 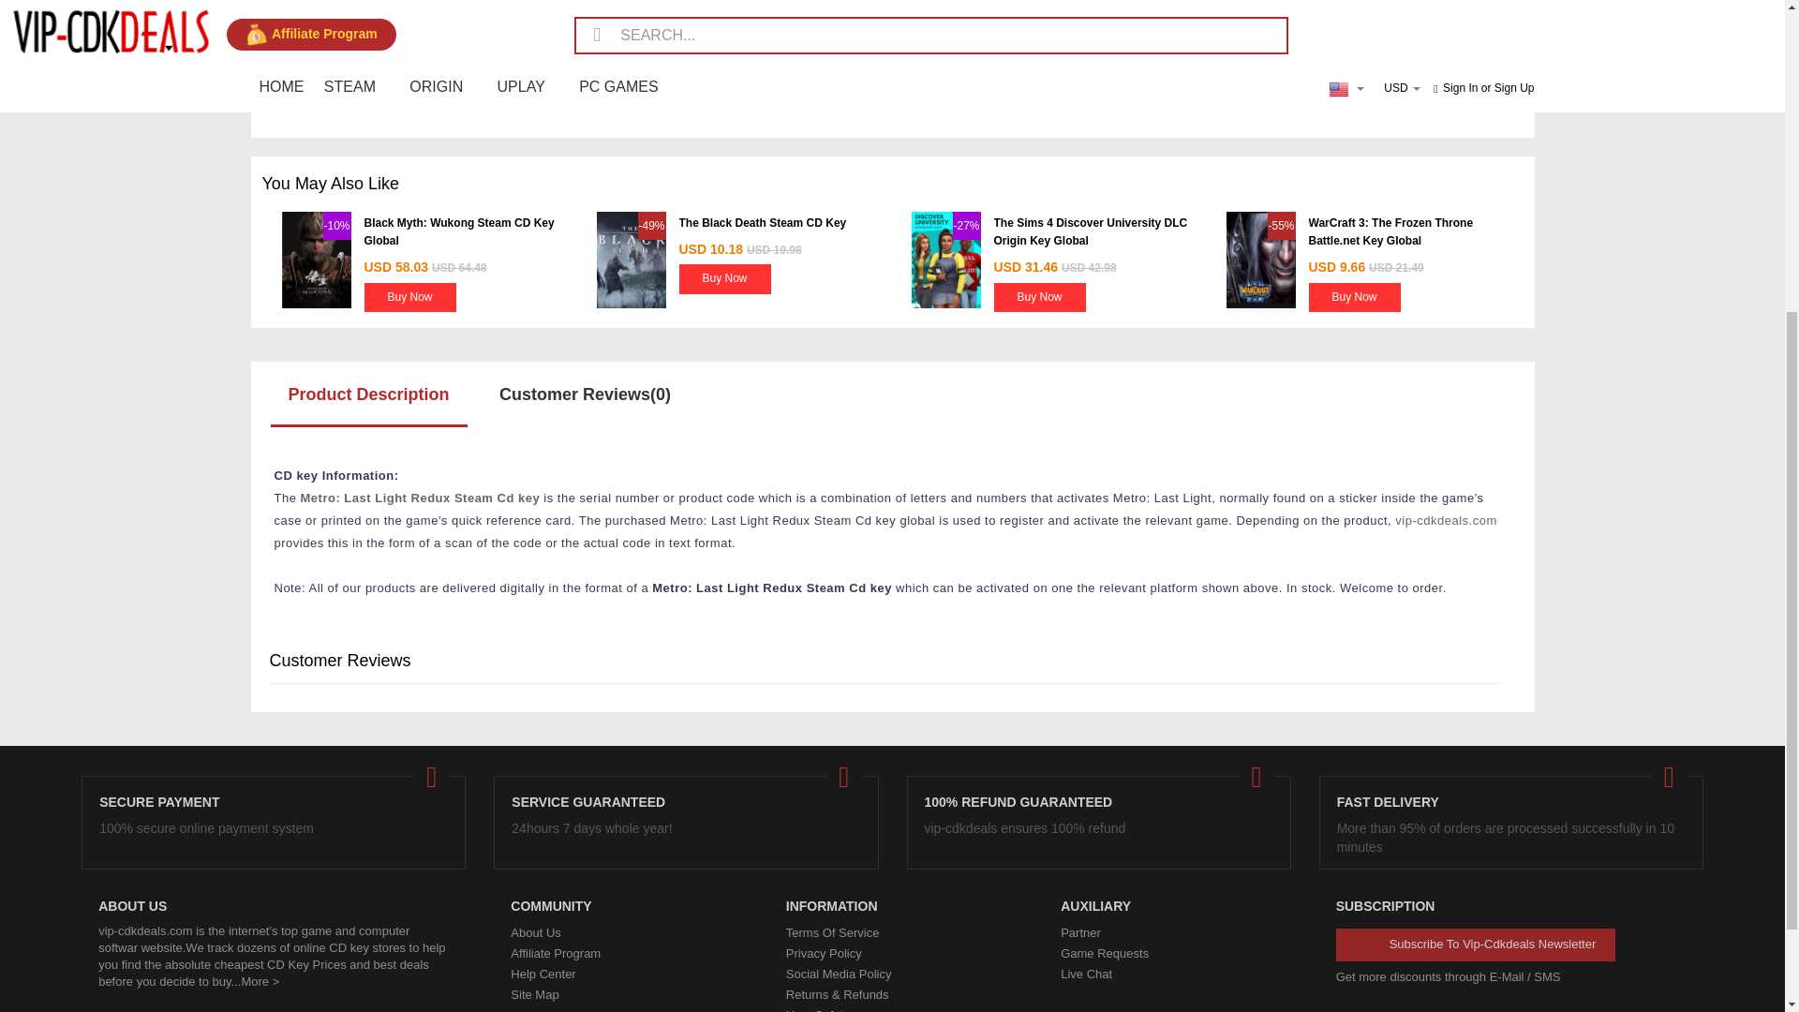 I want to click on WarCraft 3: The Frozen Throne Battle.net Key Global, so click(x=1390, y=231).